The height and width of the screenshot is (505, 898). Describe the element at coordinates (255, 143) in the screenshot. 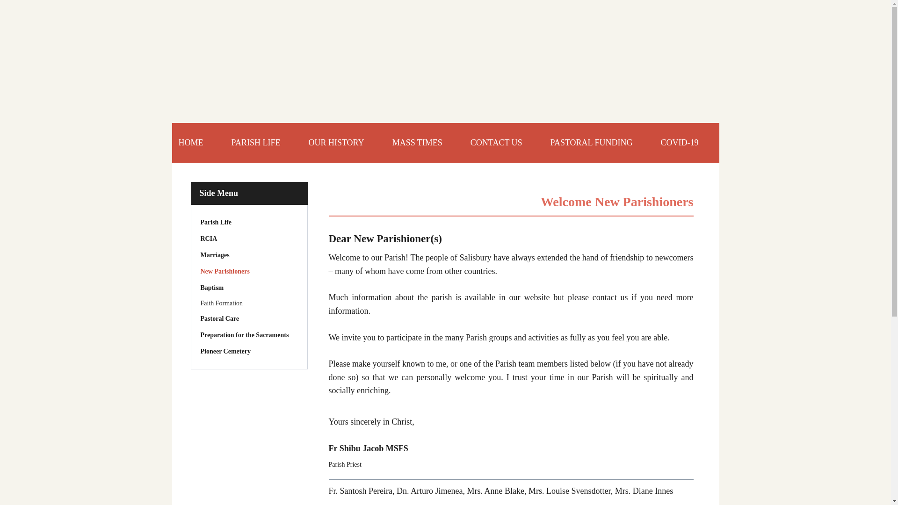

I see `PARISH LIFE` at that location.